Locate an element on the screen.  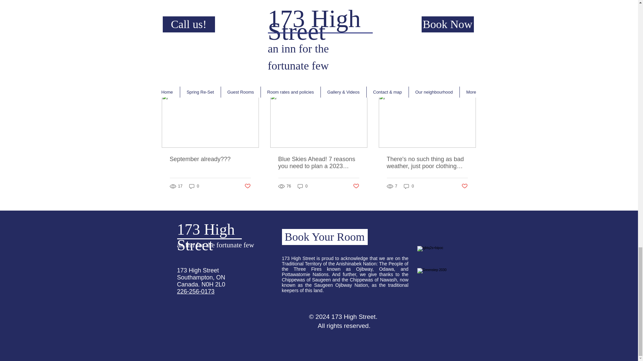
See All is located at coordinates (469, 82).